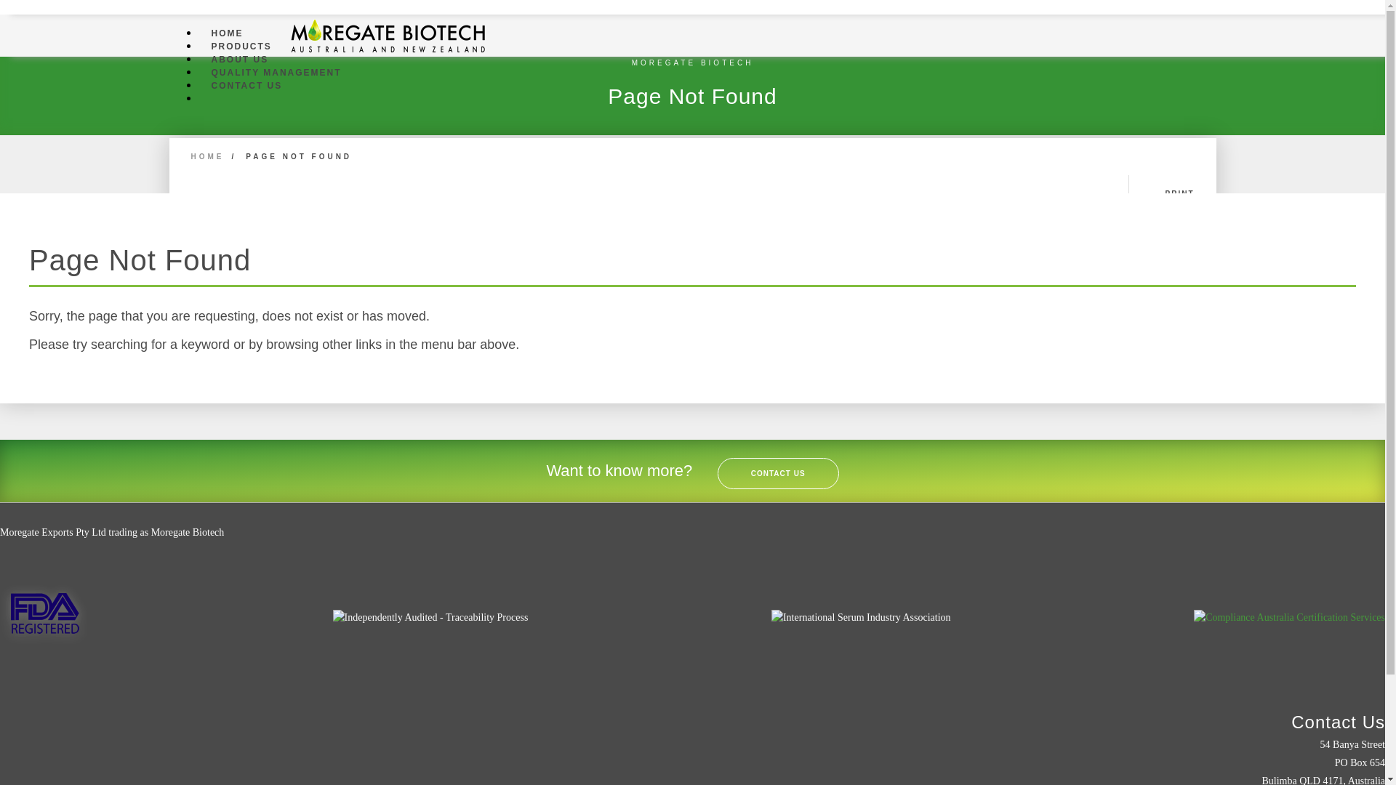 The width and height of the screenshot is (1396, 785). I want to click on ABOUT US, so click(240, 60).